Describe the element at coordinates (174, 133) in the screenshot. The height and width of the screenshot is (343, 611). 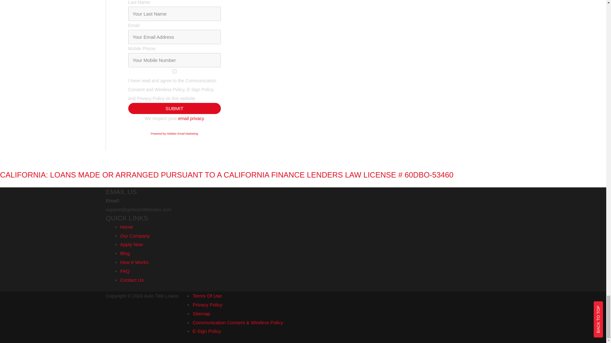
I see `AWeber Email Marketing` at that location.